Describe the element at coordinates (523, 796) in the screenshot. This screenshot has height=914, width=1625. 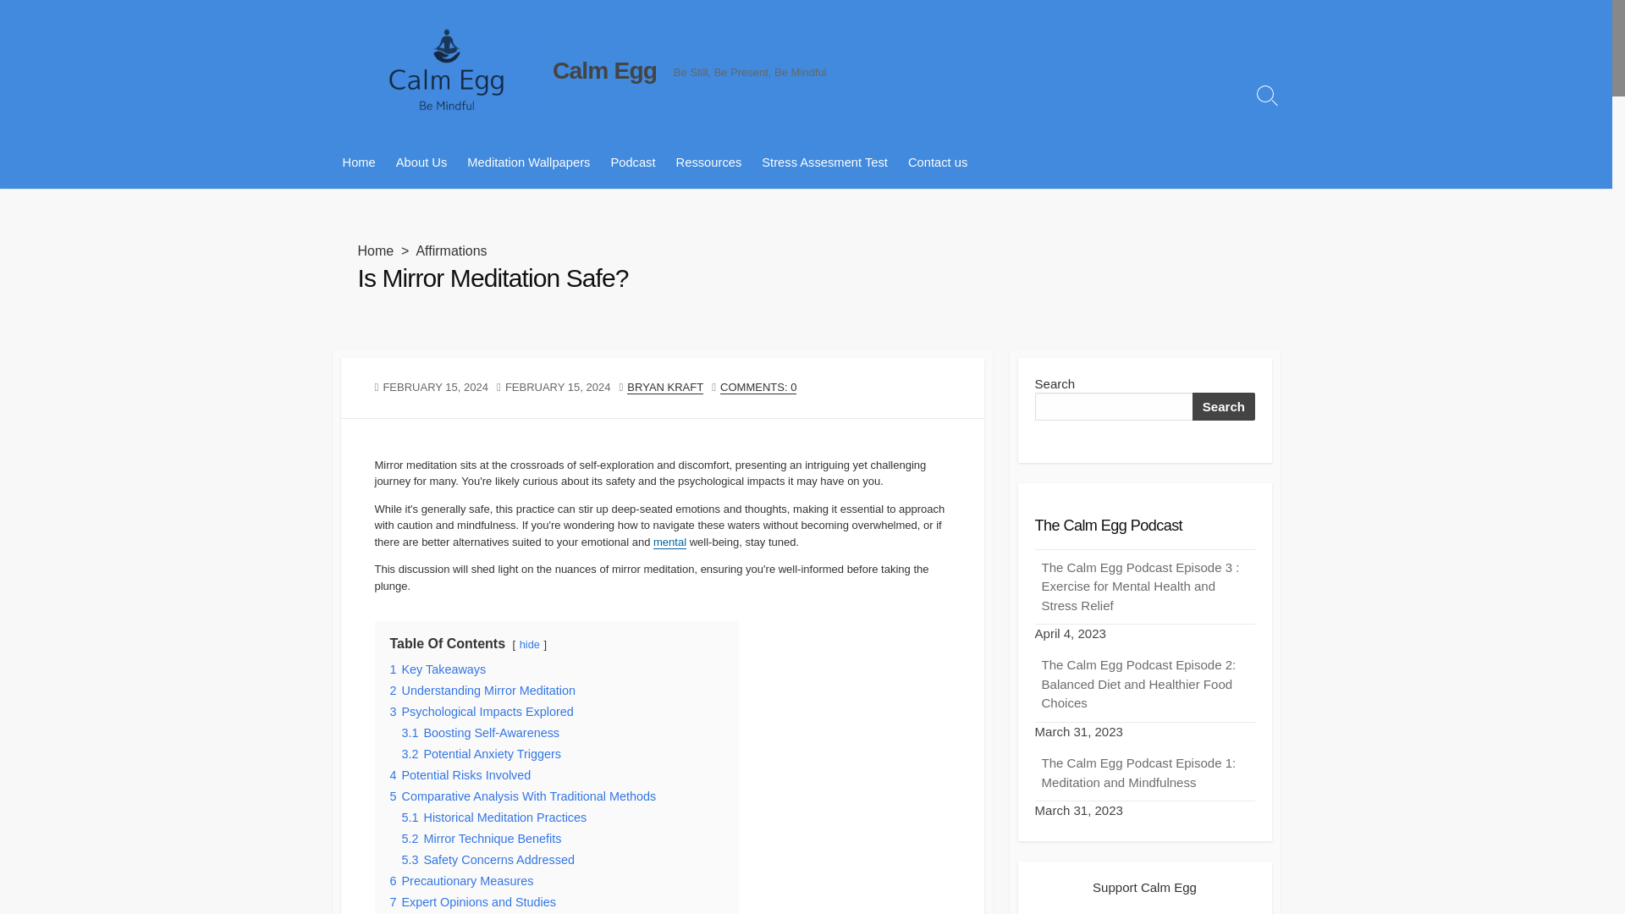
I see `5 Comparative Analysis With Traditional Methods` at that location.